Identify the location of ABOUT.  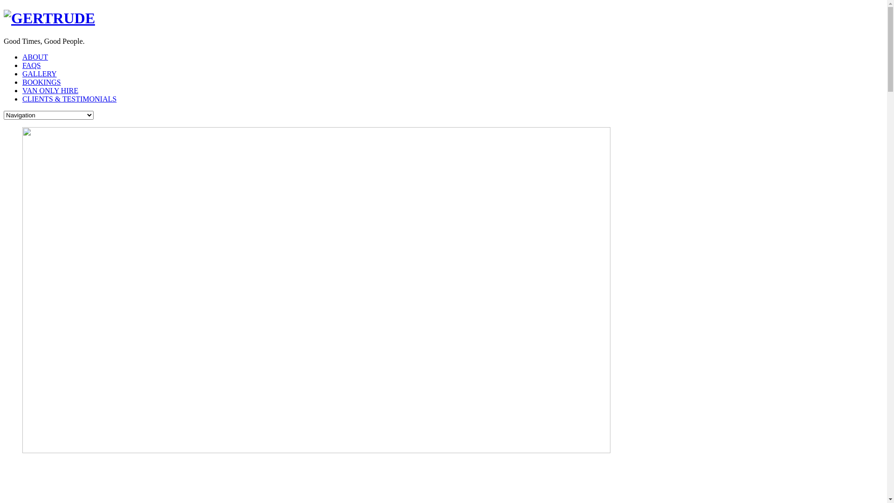
(35, 57).